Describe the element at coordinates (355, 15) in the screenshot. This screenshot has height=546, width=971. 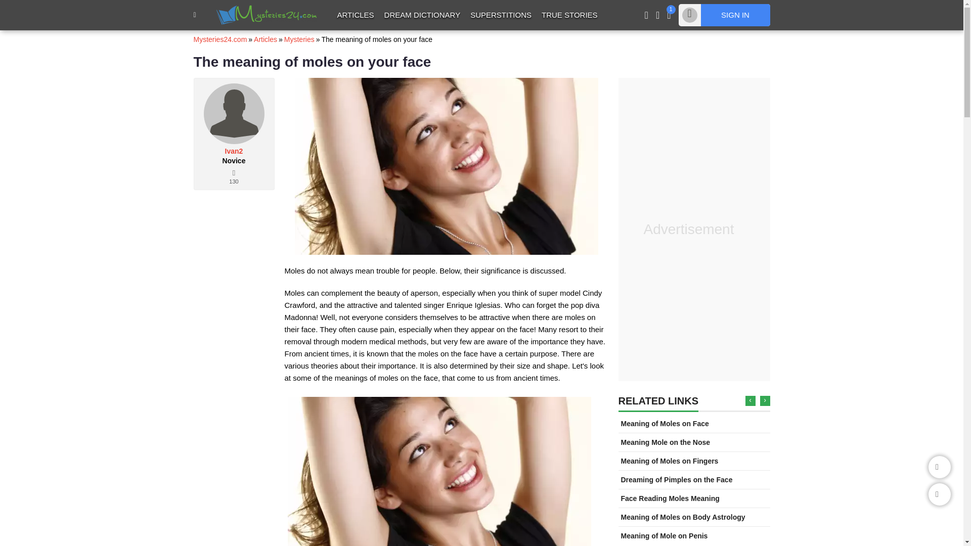
I see `ARTICLES` at that location.